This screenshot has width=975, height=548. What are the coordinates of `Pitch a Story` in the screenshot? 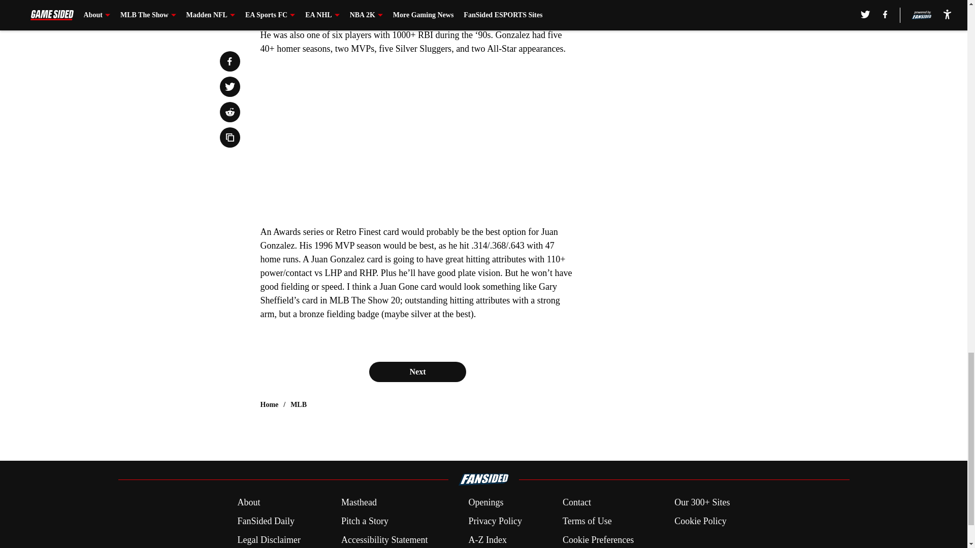 It's located at (365, 522).